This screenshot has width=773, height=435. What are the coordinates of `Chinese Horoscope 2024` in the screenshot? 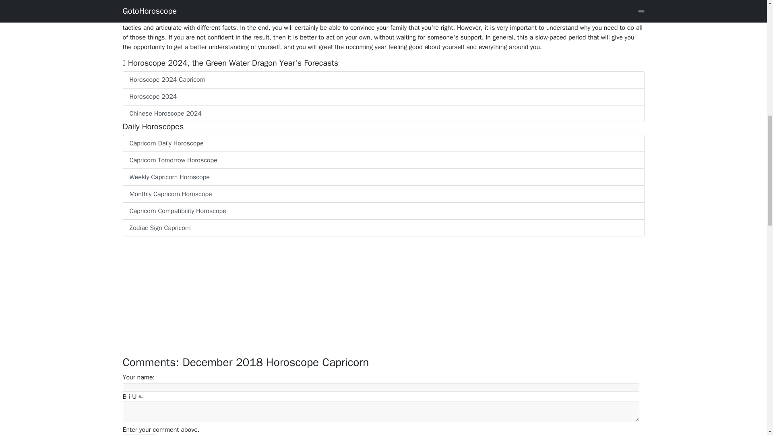 It's located at (383, 114).